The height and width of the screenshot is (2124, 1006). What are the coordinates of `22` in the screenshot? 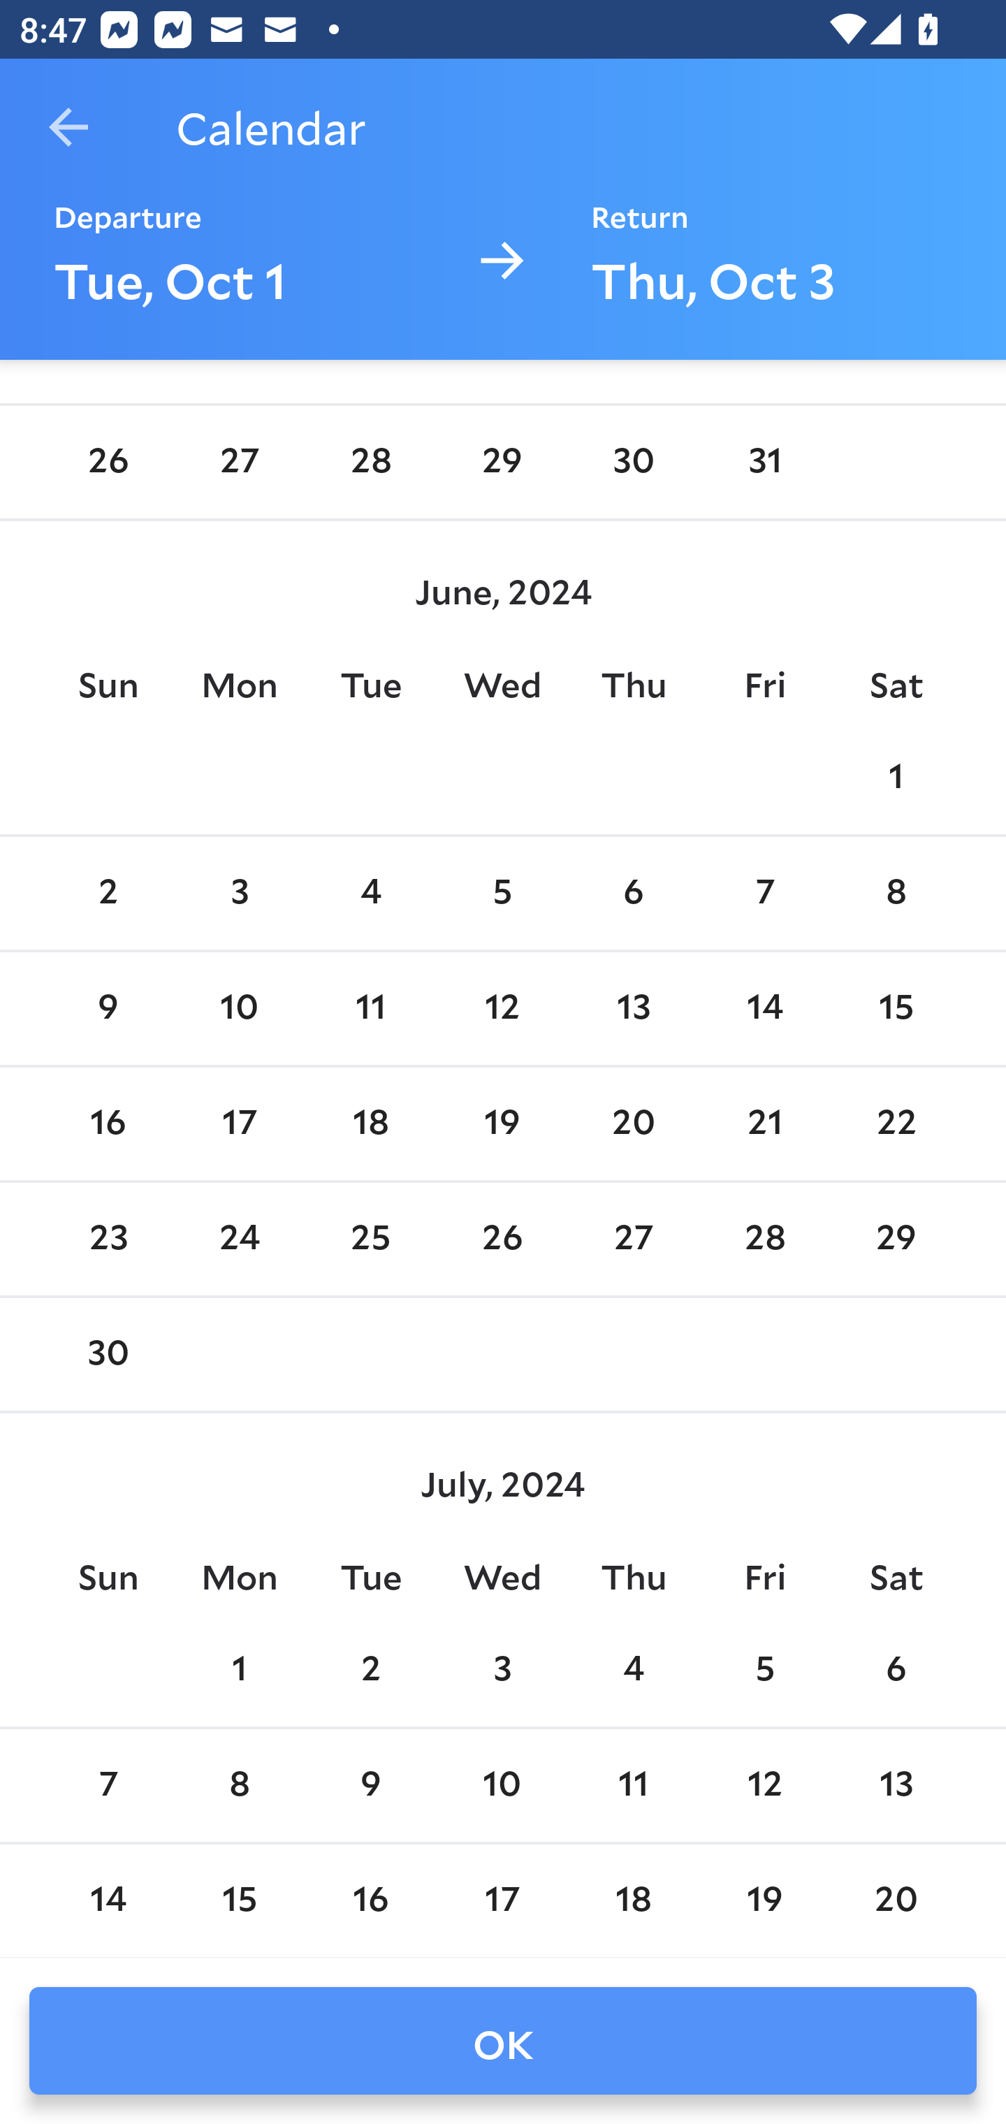 It's located at (896, 1123).